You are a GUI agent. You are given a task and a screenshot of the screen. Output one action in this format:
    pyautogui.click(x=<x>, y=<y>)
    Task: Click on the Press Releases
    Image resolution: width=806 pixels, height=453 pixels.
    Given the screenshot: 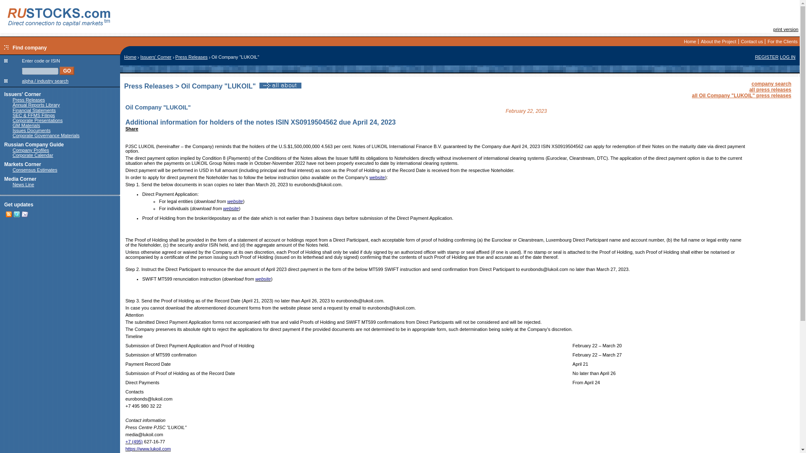 What is the action you would take?
    pyautogui.click(x=191, y=57)
    